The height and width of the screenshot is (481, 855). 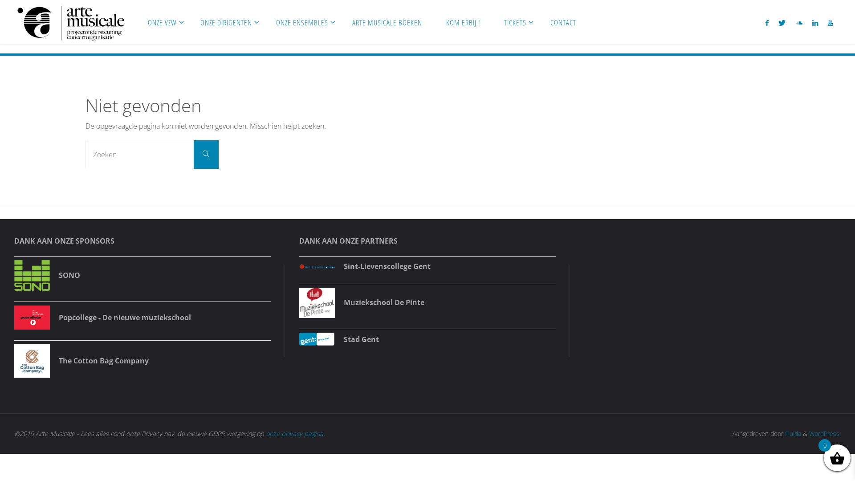 I want to click on Fluida, so click(x=792, y=434).